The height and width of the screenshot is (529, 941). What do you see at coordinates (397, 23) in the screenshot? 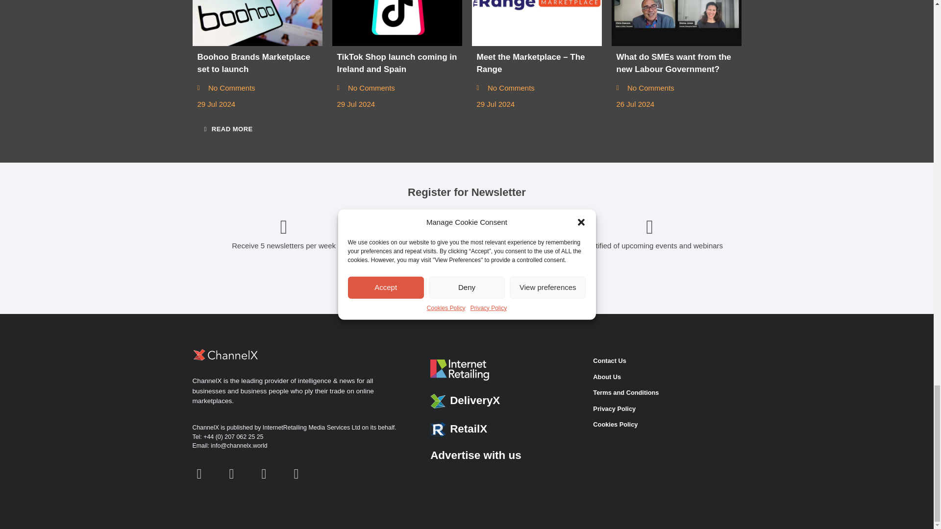
I see `Learn how to get started with TikTok Shop` at bounding box center [397, 23].